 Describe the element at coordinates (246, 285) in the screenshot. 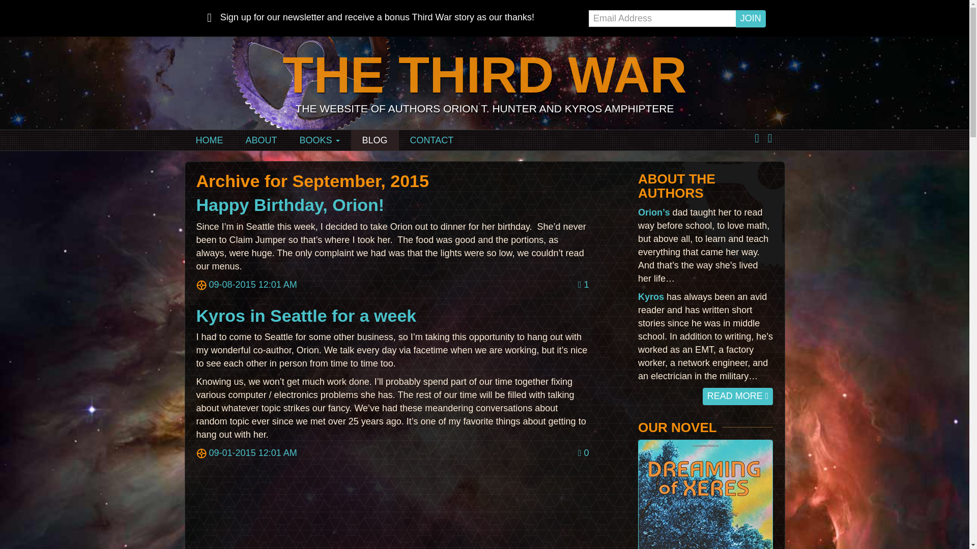

I see `09-08-2015 12:01 AM` at that location.